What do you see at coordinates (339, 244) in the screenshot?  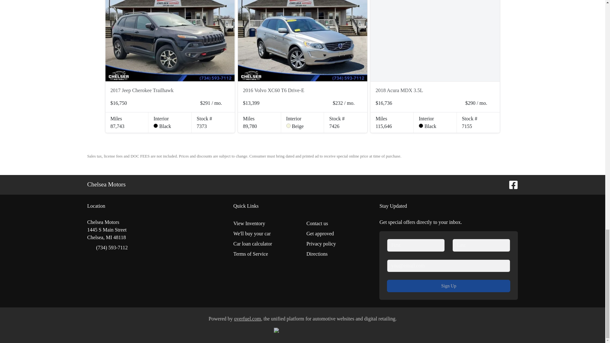 I see `Privacy policy` at bounding box center [339, 244].